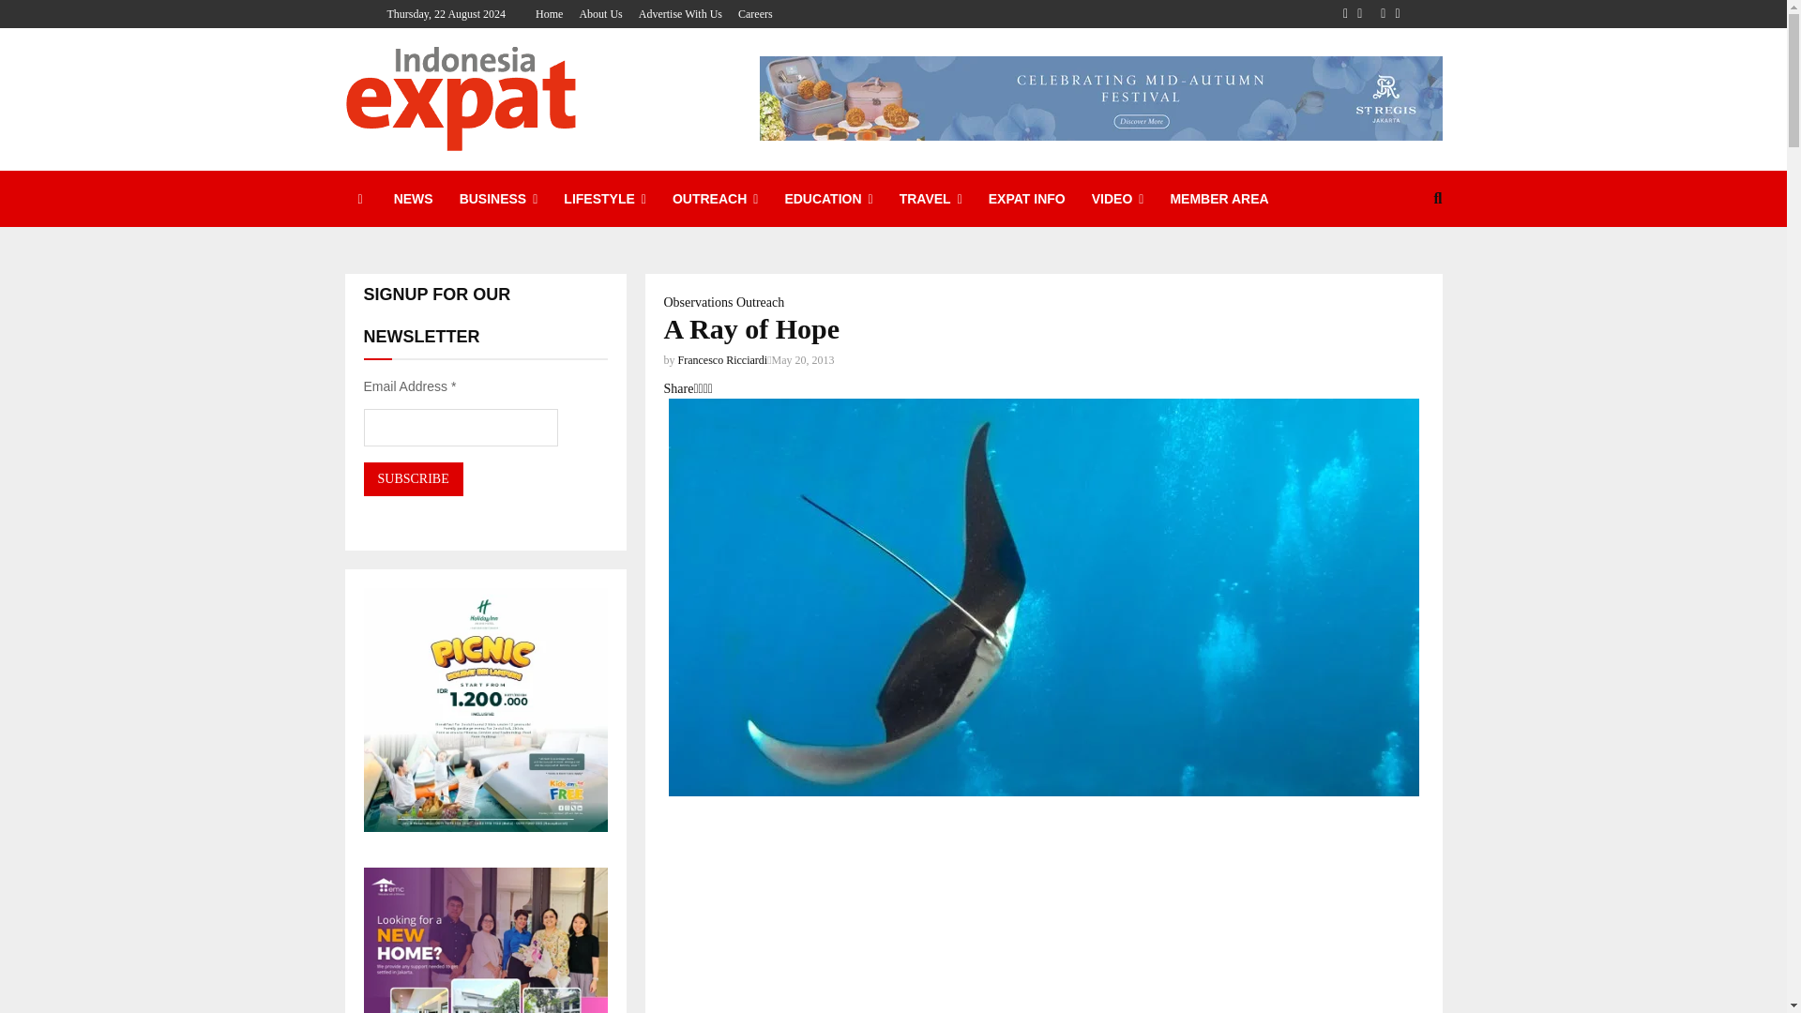 This screenshot has height=1013, width=1801. Describe the element at coordinates (1118, 199) in the screenshot. I see `VIDEO` at that location.